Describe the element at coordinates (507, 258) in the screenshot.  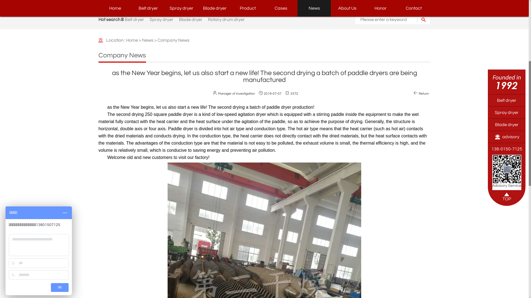
I see `Spray dryer` at that location.